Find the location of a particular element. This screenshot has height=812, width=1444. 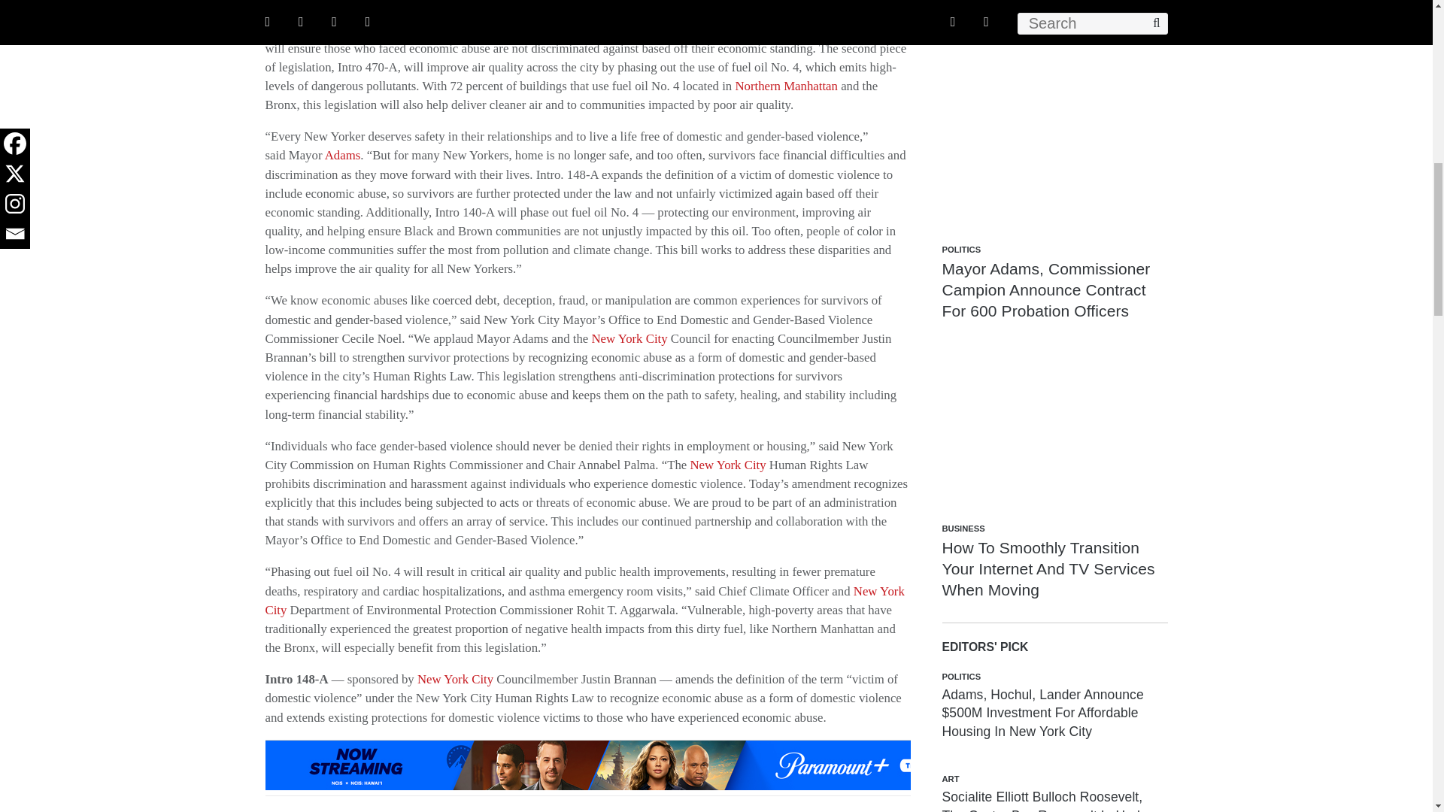

New York City is located at coordinates (629, 338).